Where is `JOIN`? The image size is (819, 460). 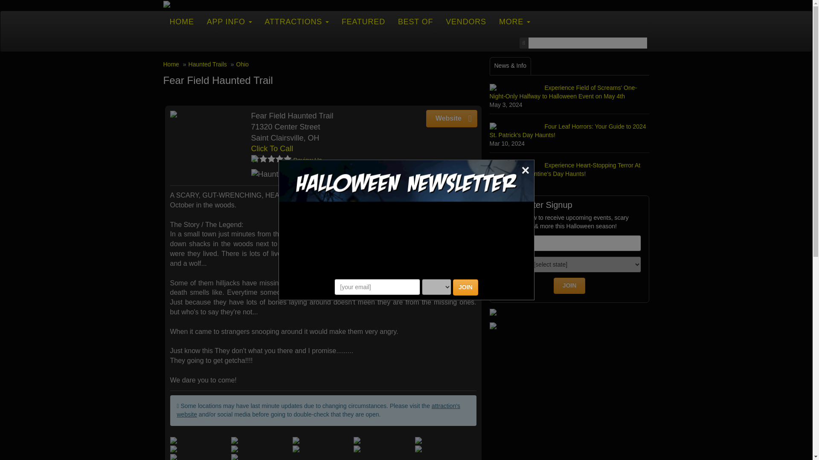
JOIN is located at coordinates (465, 287).